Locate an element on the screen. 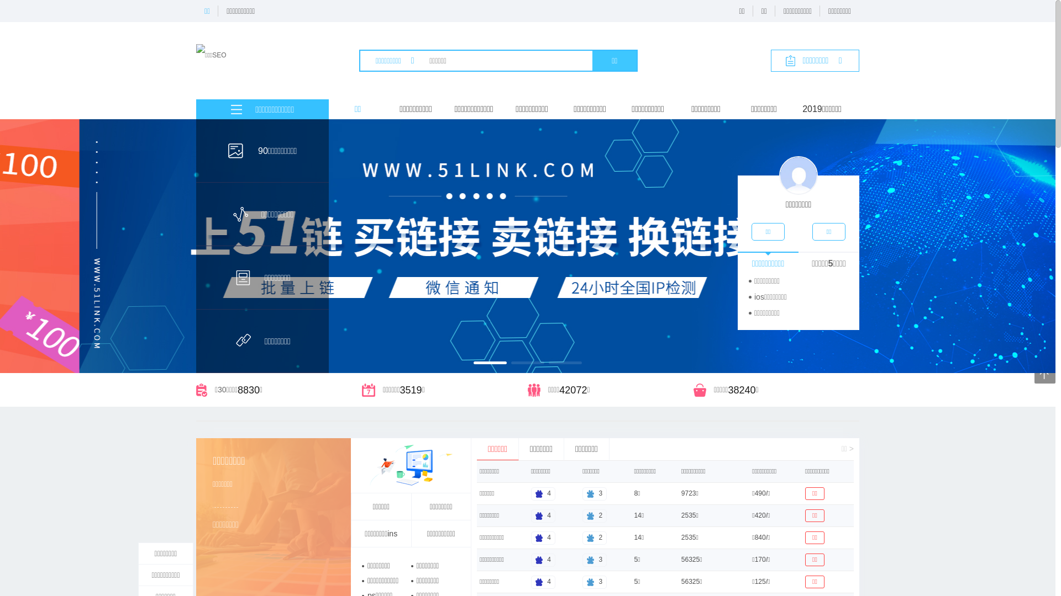 This screenshot has width=1061, height=596. 2 is located at coordinates (595, 538).